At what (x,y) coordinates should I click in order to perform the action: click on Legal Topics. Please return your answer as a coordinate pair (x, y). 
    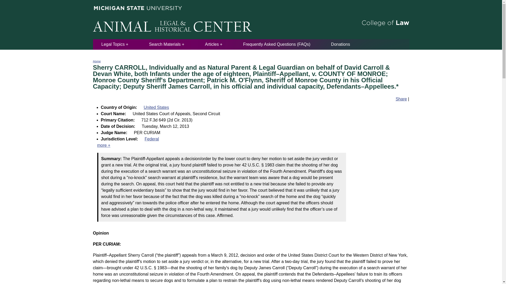
    Looking at the image, I should click on (115, 44).